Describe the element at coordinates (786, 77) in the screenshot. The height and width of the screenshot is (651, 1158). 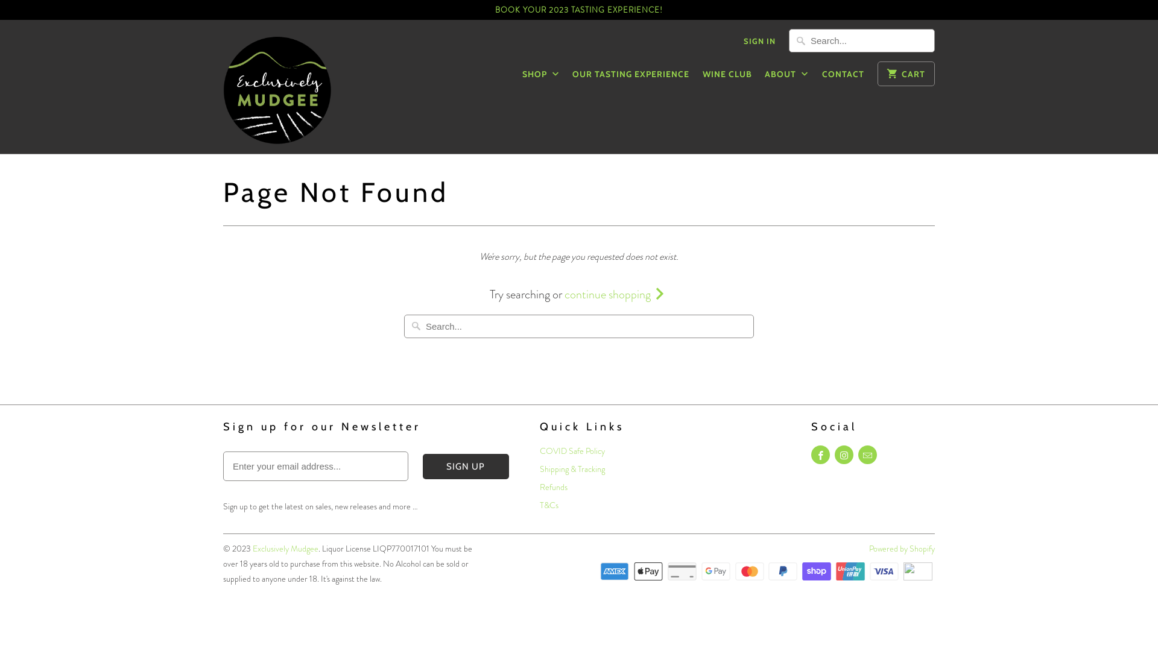
I see `ABOUT` at that location.